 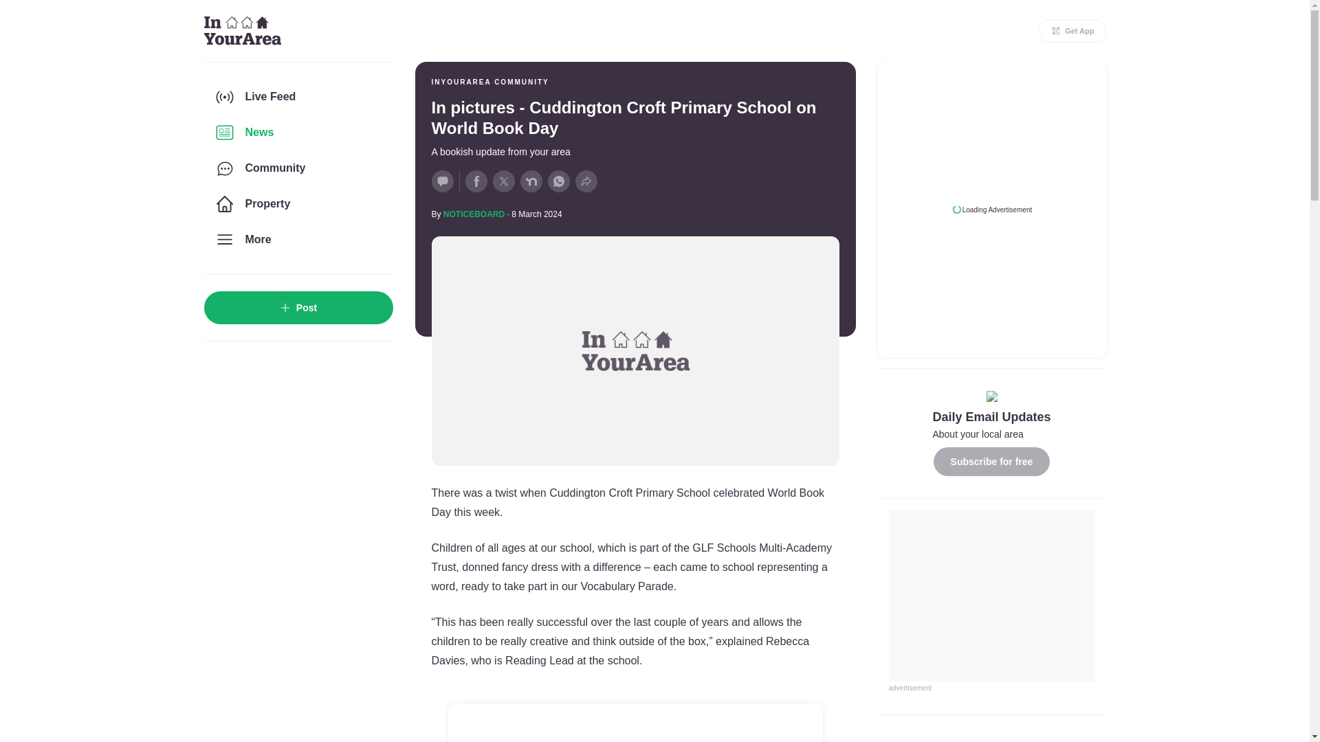 I want to click on Share to ..., so click(x=585, y=181).